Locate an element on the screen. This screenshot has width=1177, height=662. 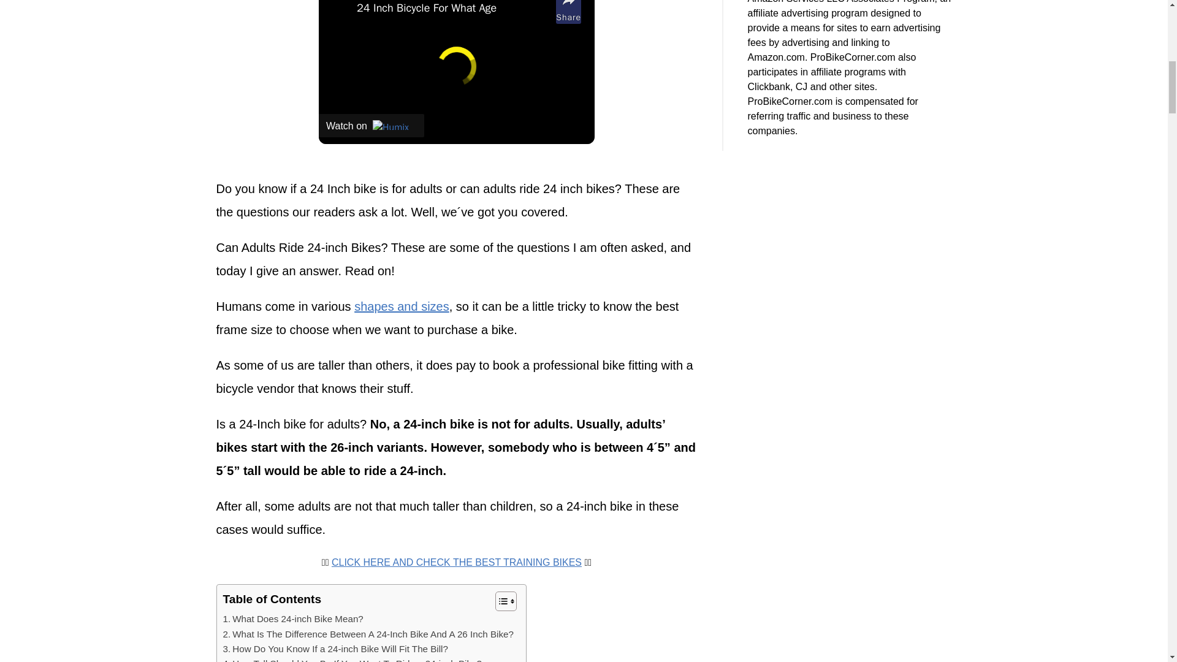
24 Inch Bicycle For What Age is located at coordinates (452, 9).